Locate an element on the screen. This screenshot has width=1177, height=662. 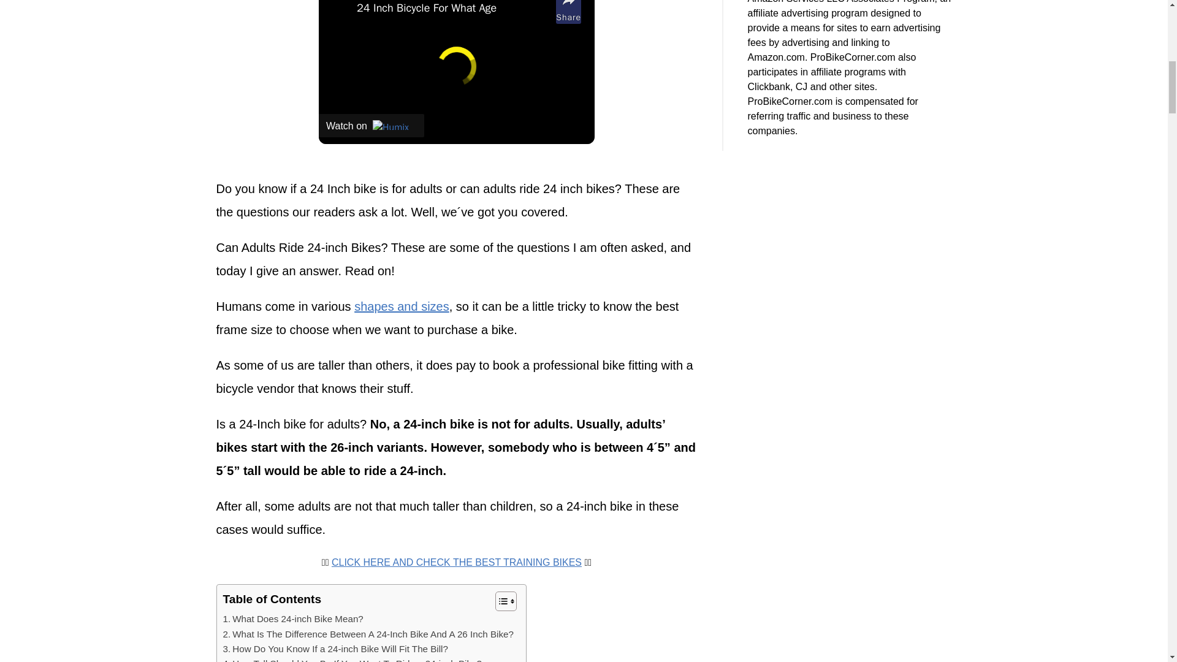
24 Inch Bicycle For What Age is located at coordinates (452, 9).